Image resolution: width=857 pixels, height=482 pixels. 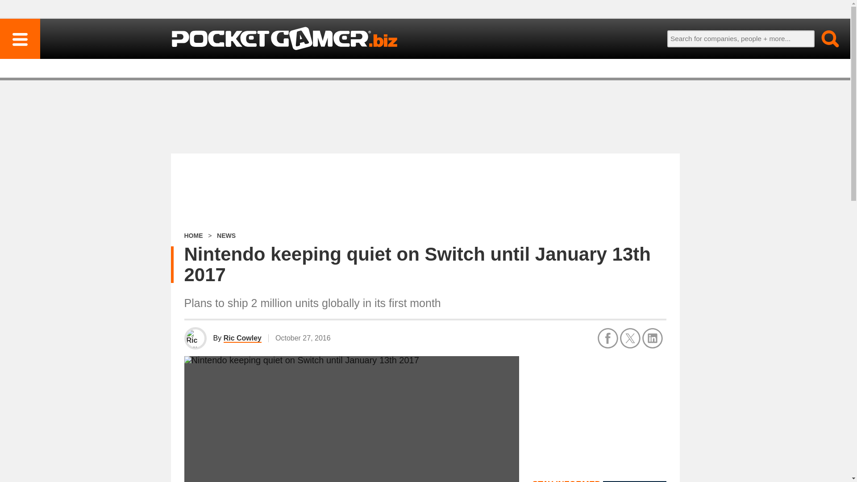 What do you see at coordinates (825, 38) in the screenshot?
I see `Go` at bounding box center [825, 38].